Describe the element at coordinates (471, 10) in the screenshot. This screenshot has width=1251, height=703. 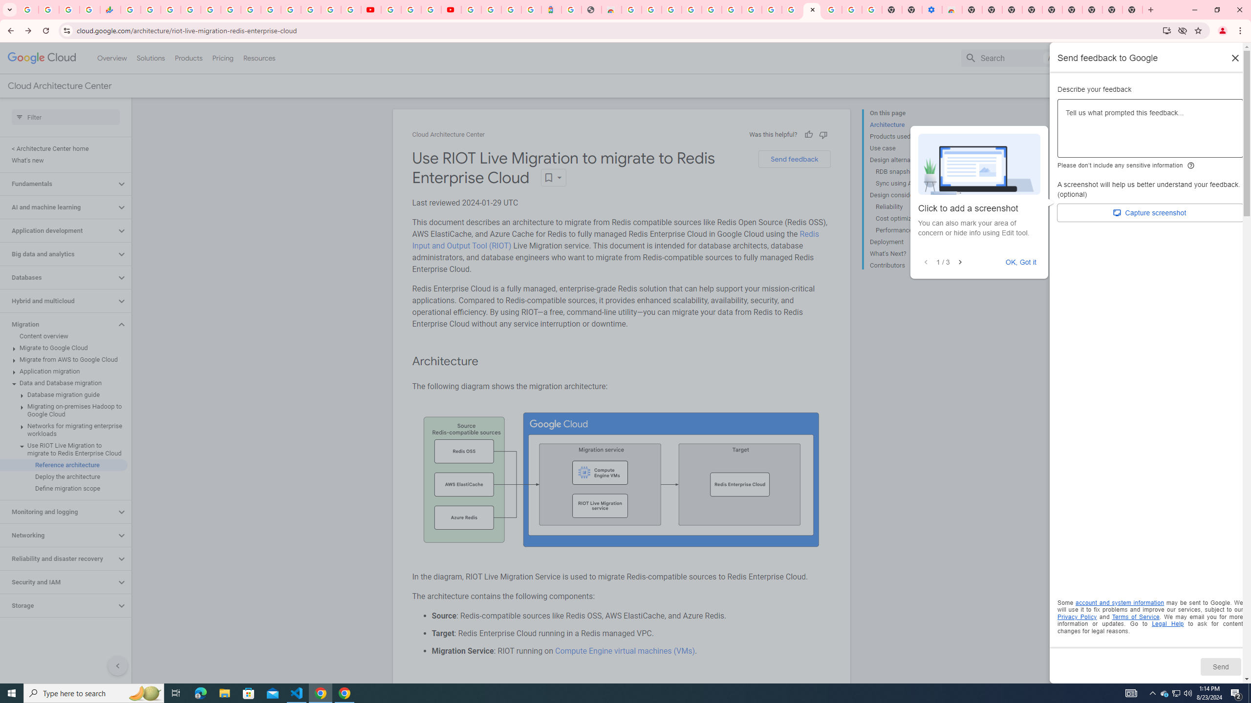
I see `Sign in - Google Accounts` at that location.